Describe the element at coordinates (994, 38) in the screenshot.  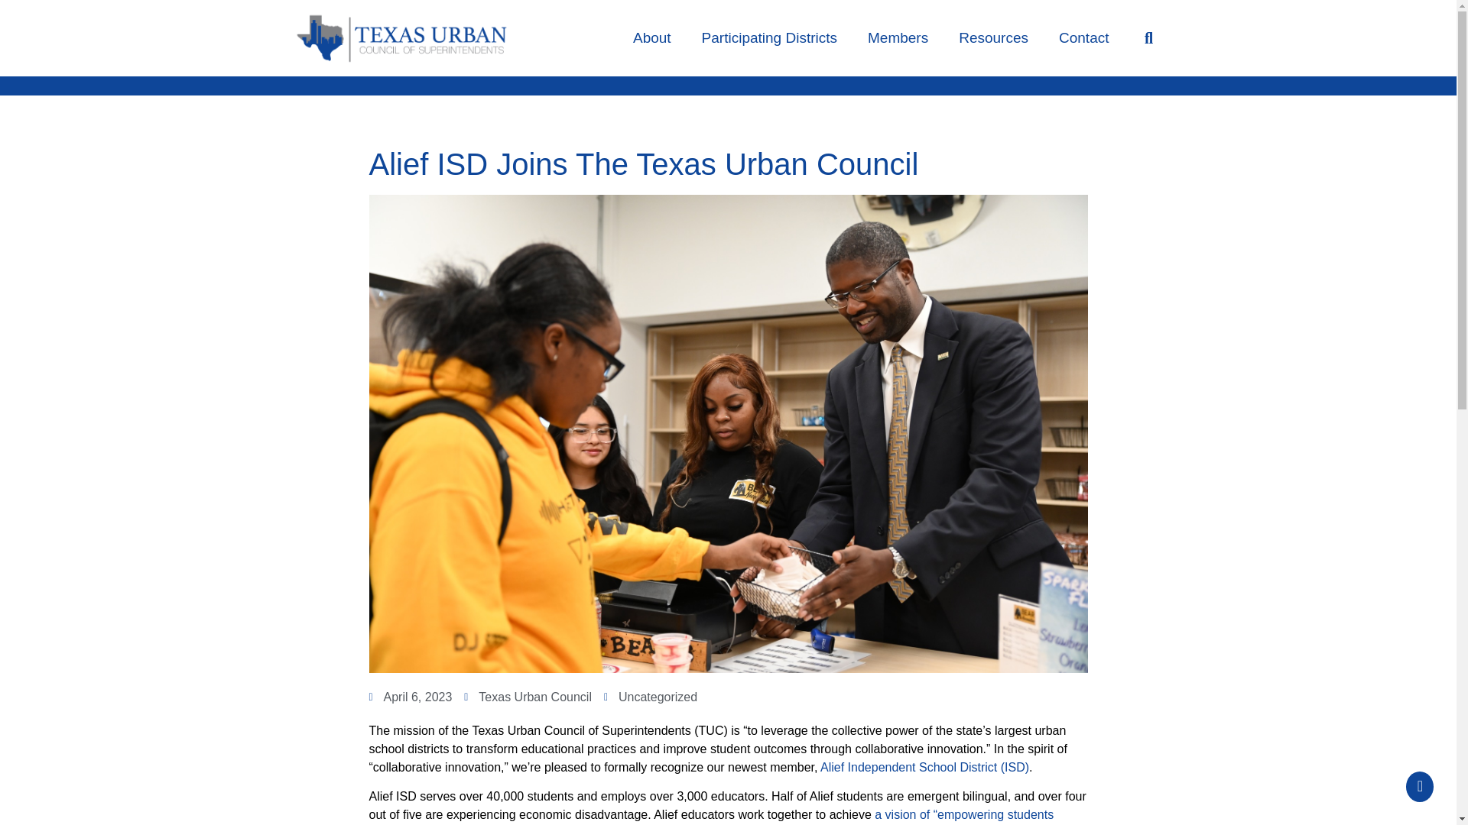
I see `Resources` at that location.